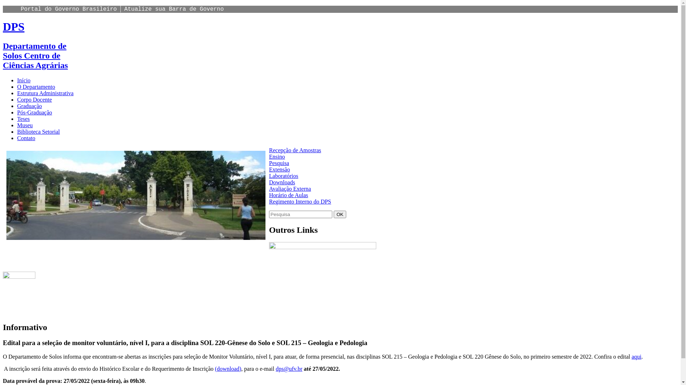 This screenshot has width=686, height=385. I want to click on download), so click(229, 369).